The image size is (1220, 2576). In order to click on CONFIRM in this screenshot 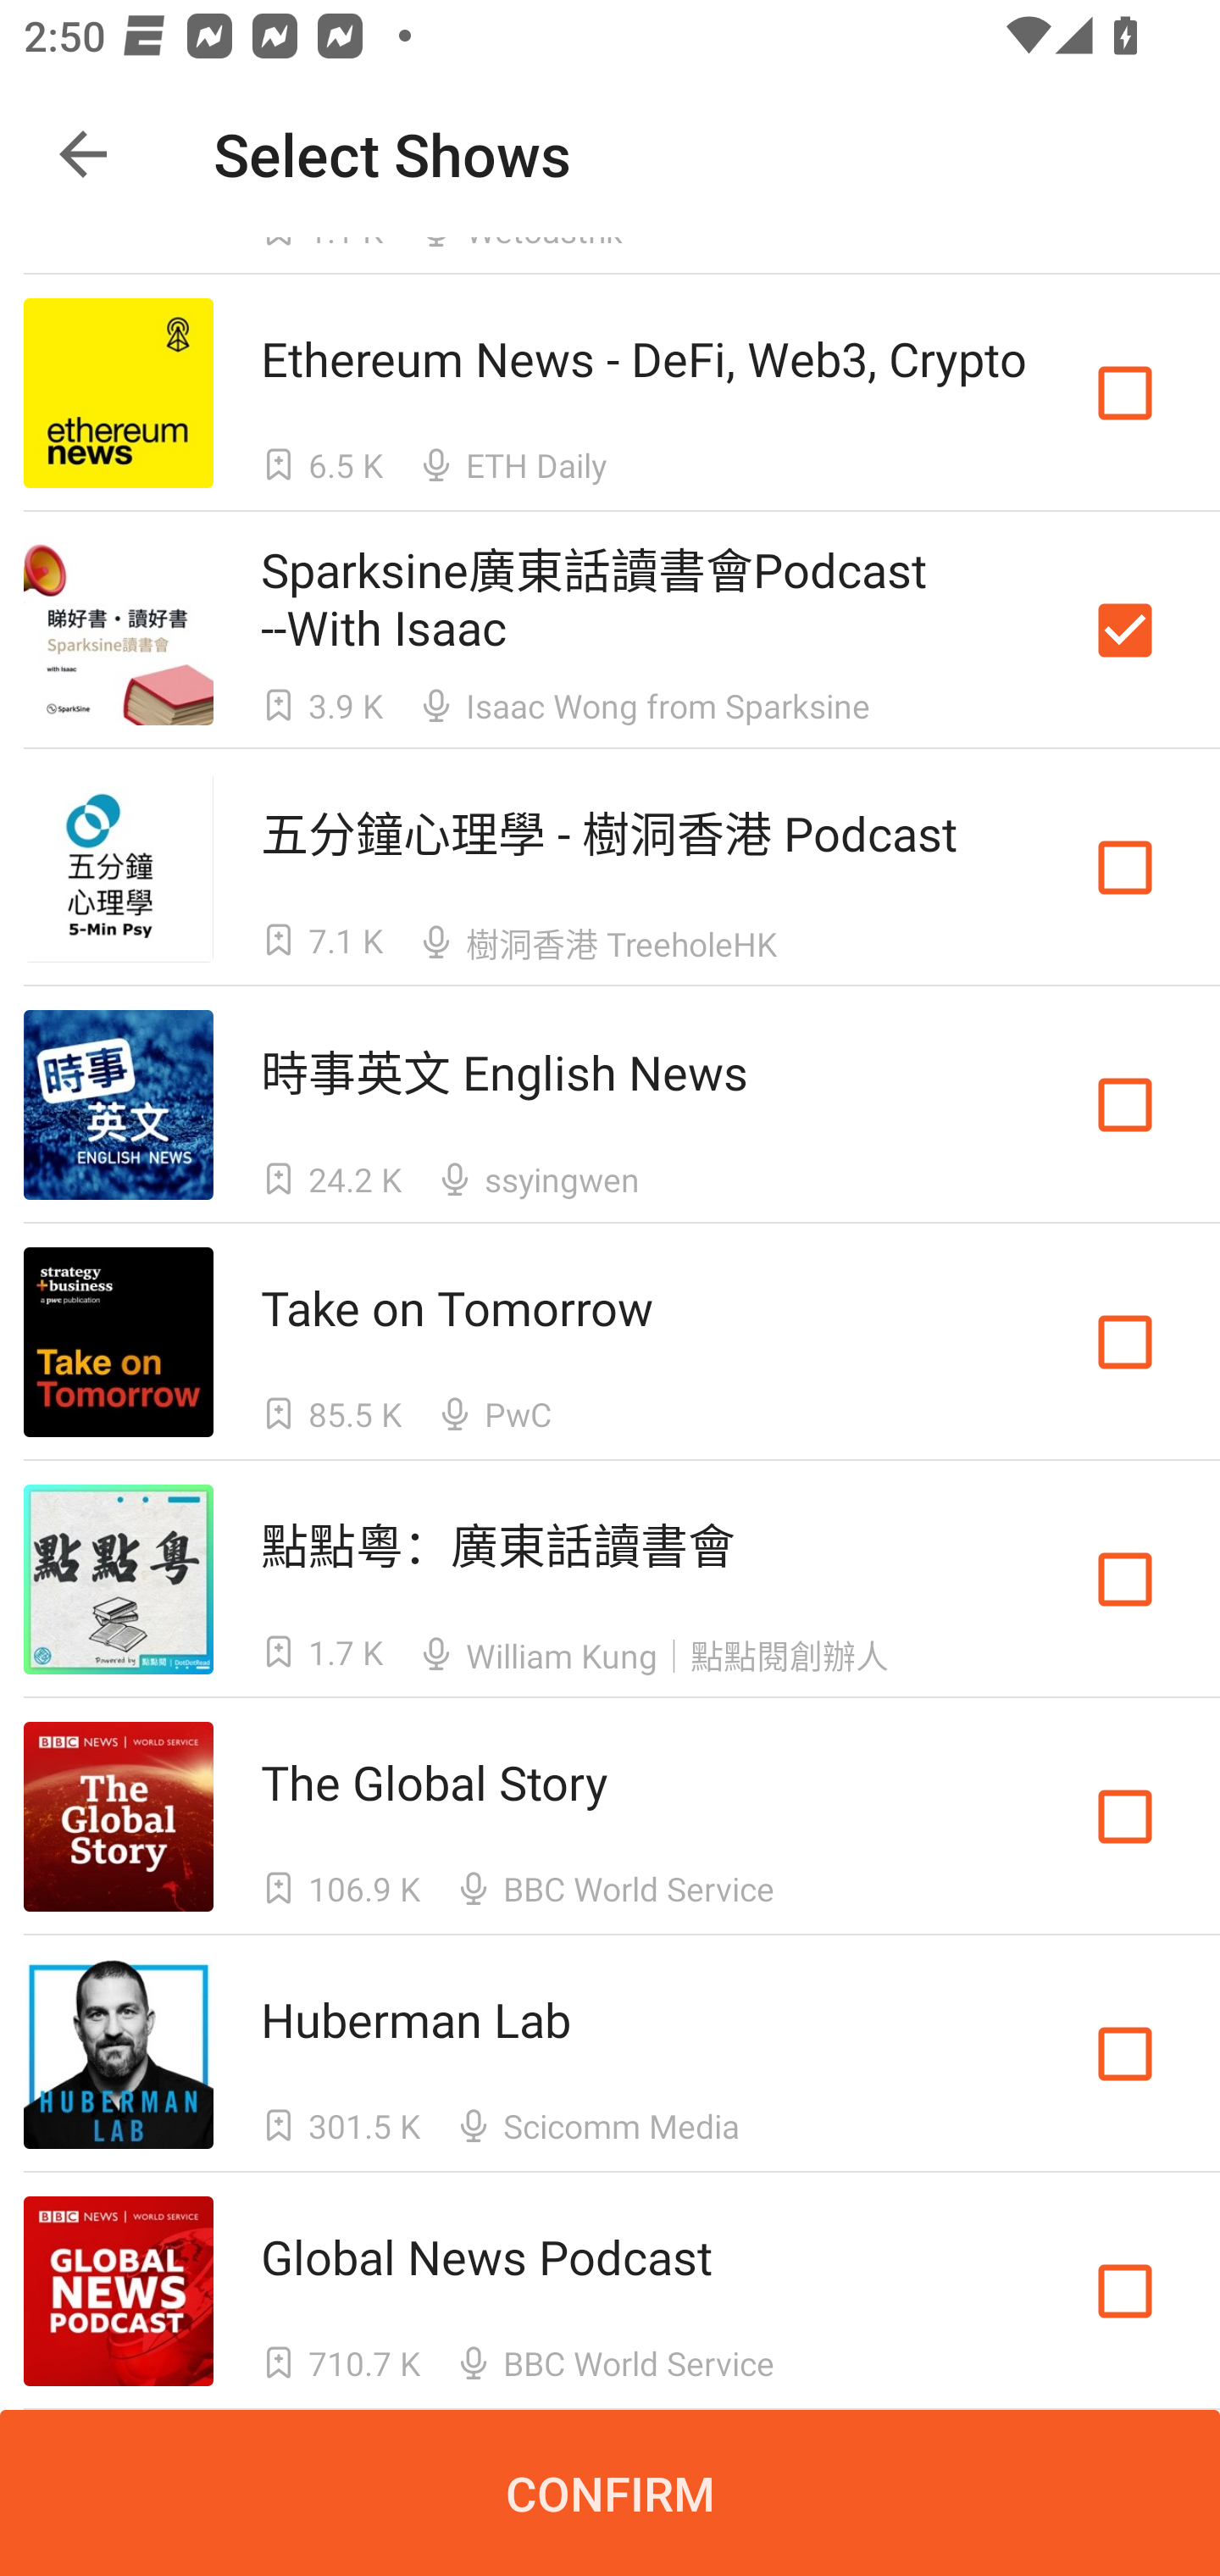, I will do `click(610, 2493)`.